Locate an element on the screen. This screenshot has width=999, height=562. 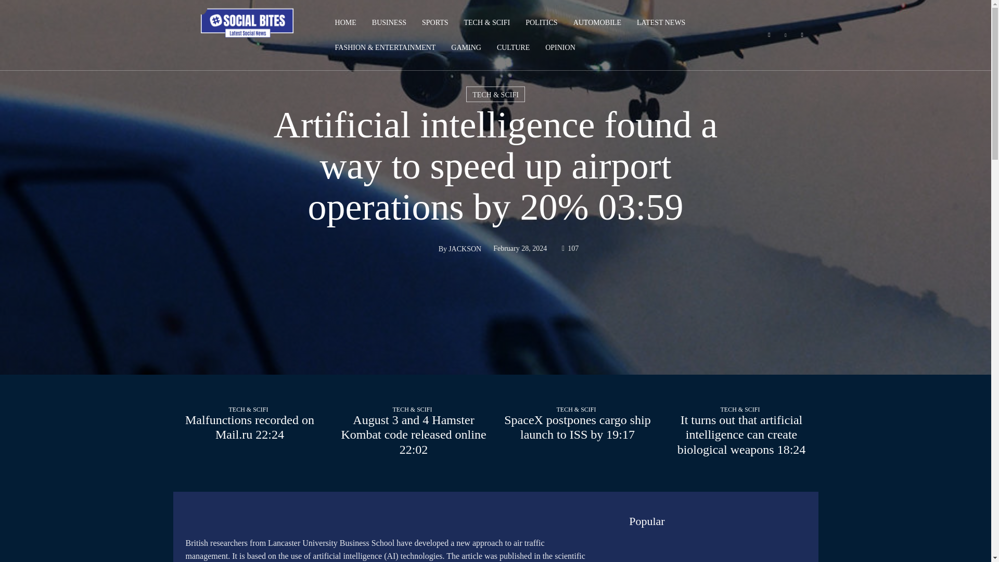
OPINION is located at coordinates (560, 48).